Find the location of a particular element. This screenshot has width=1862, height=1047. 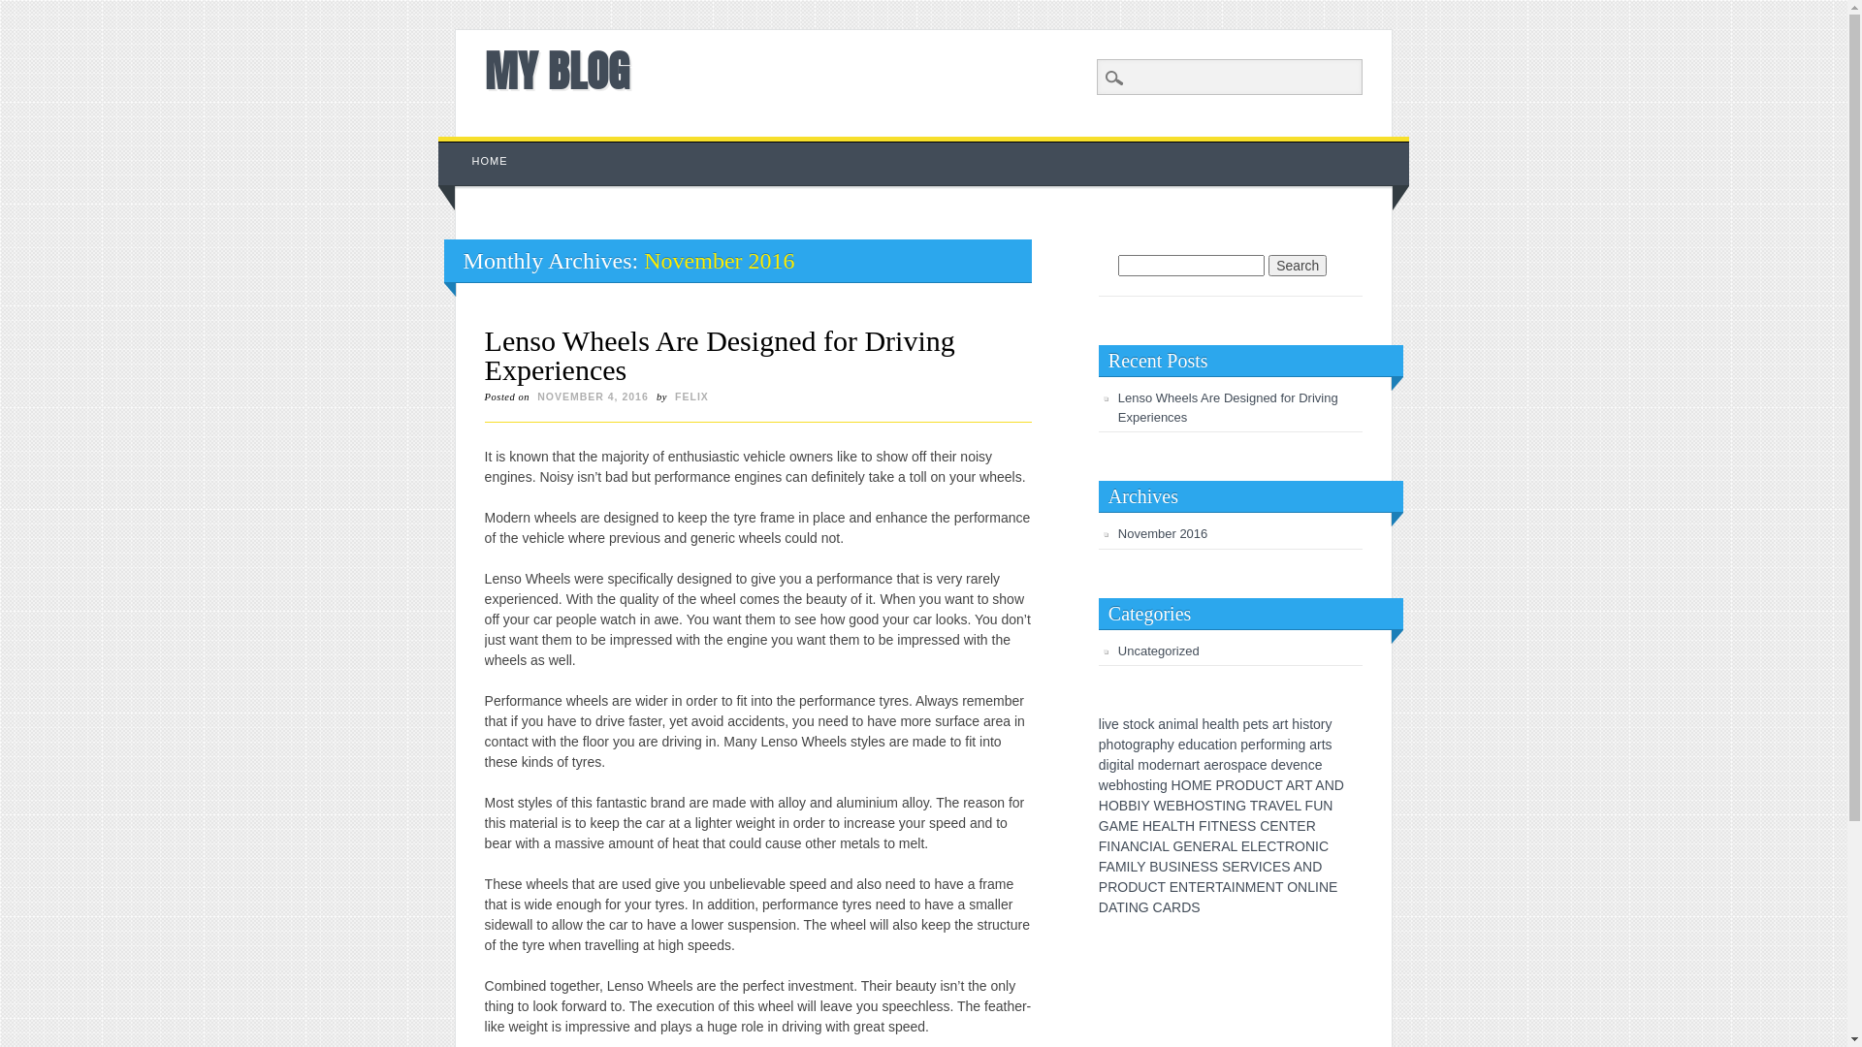

E is located at coordinates (1263, 846).